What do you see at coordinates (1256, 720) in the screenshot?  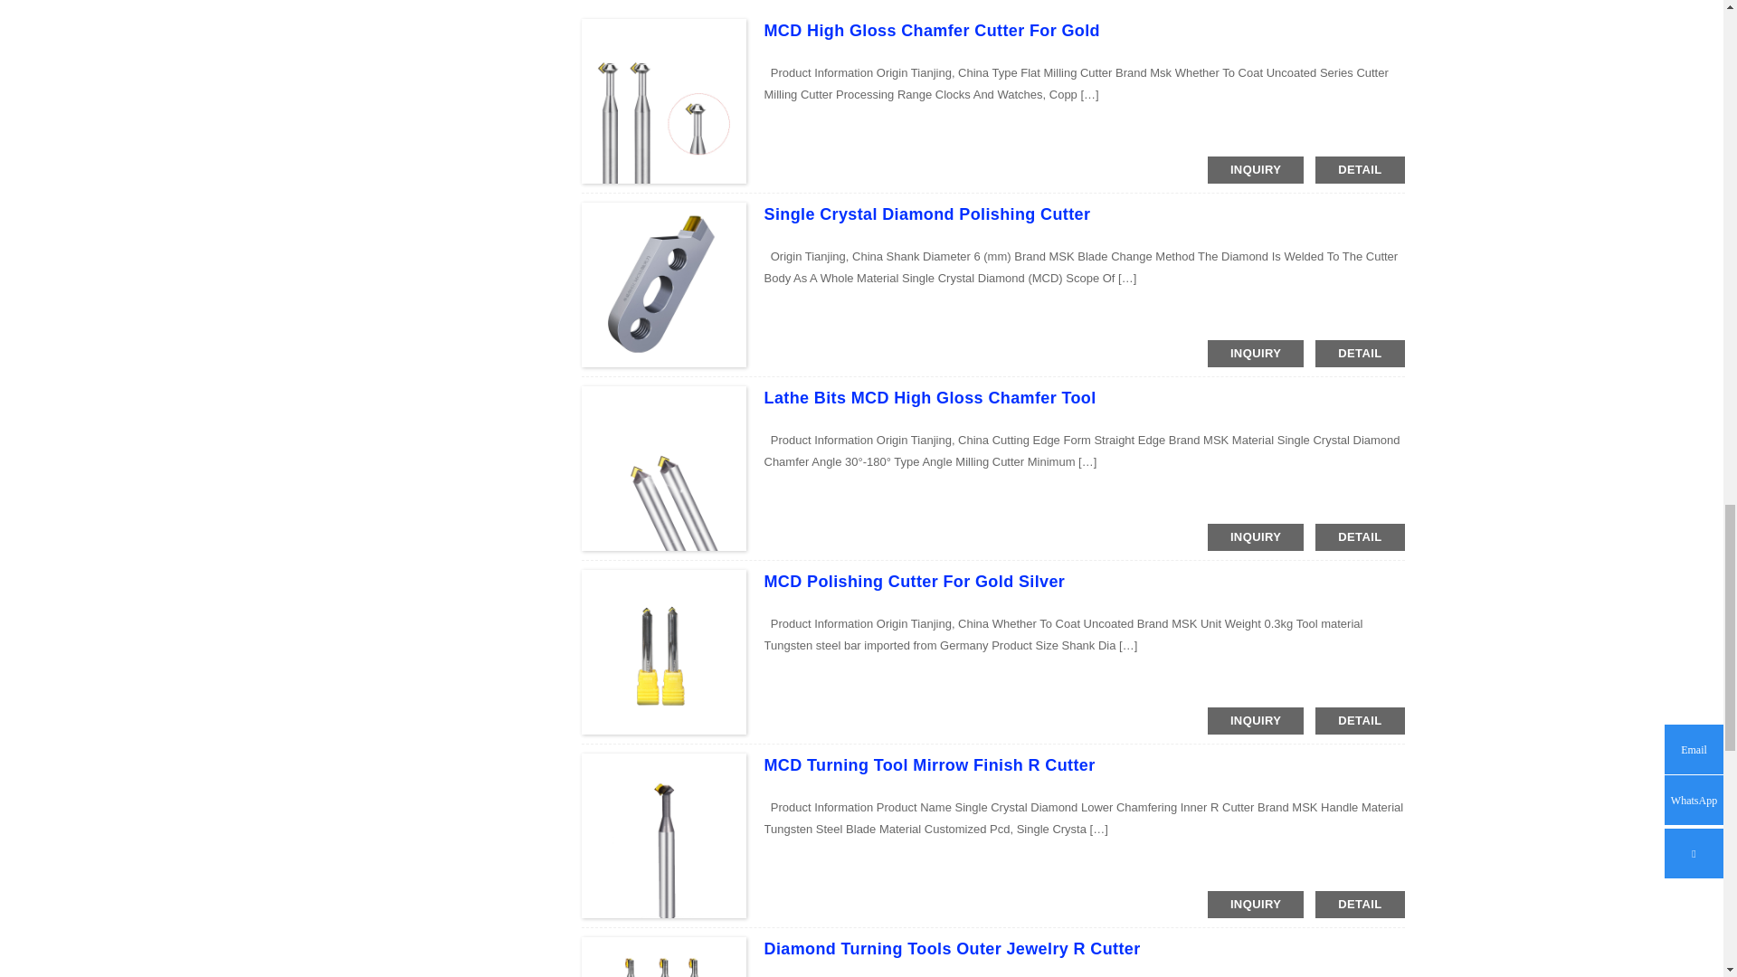 I see `INQUIRY` at bounding box center [1256, 720].